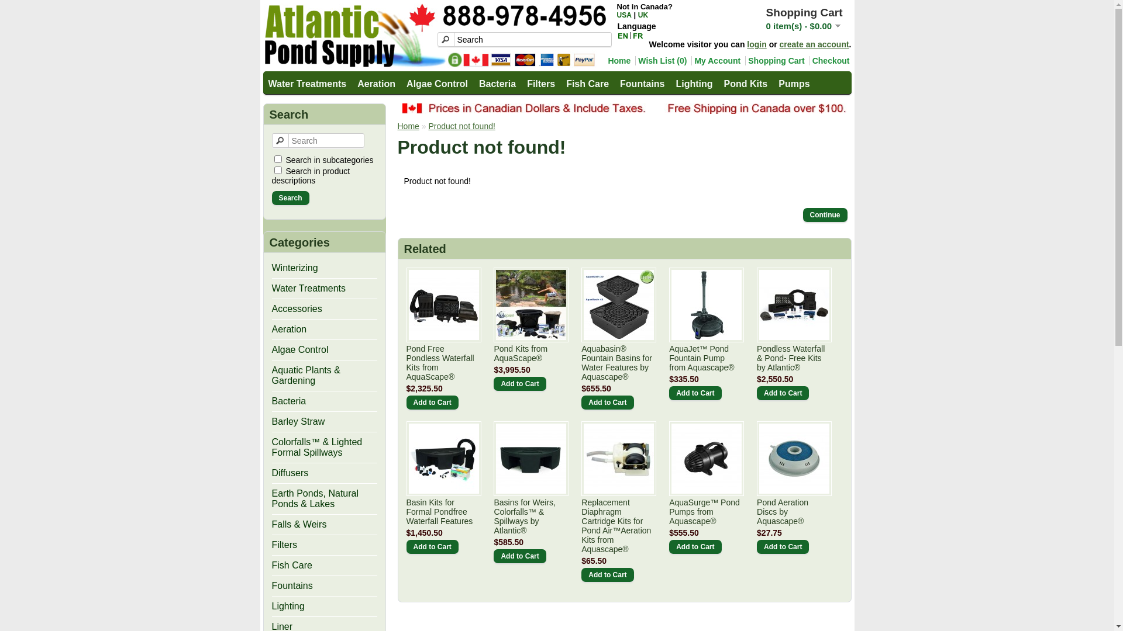  Describe the element at coordinates (291, 566) in the screenshot. I see `Fish Care` at that location.